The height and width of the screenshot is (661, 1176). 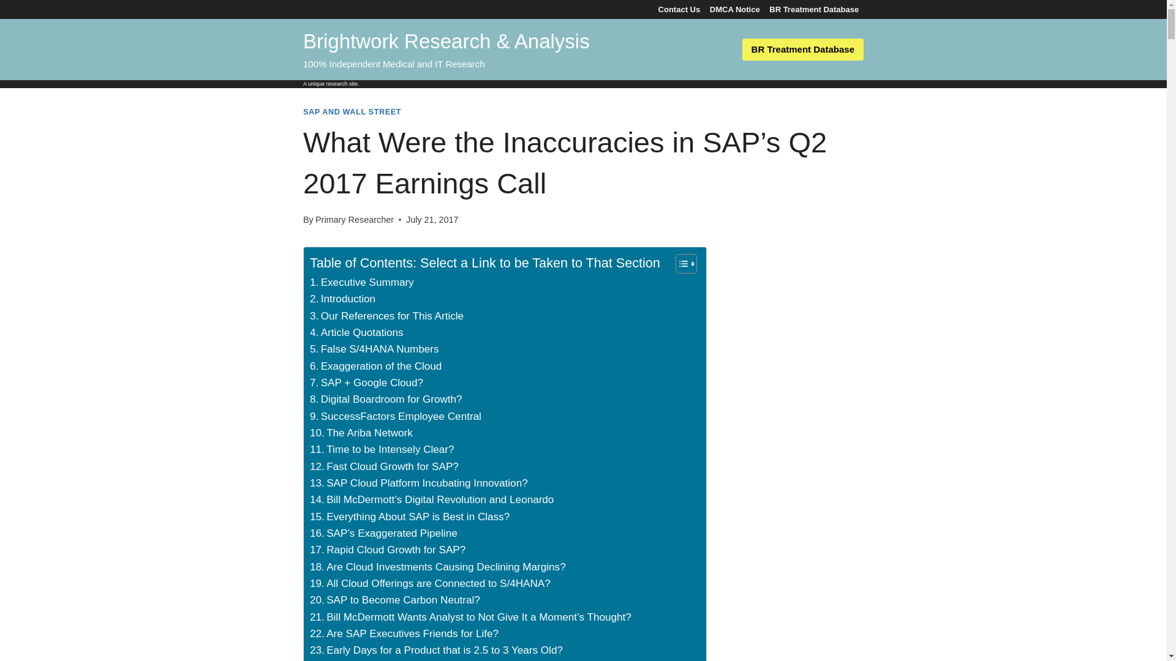 I want to click on Fast Cloud Growth for SAP?, so click(x=384, y=466).